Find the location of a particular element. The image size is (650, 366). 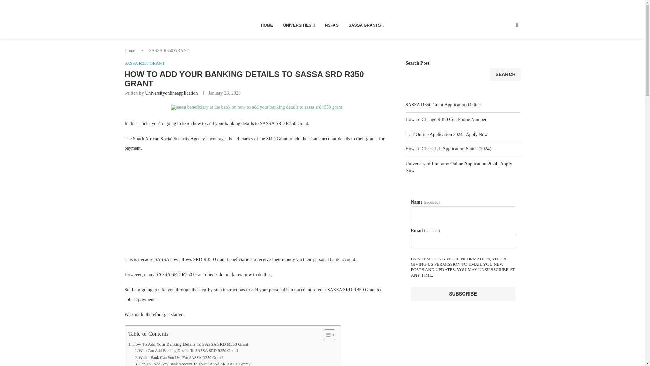

SASSA GRANTS is located at coordinates (366, 25).